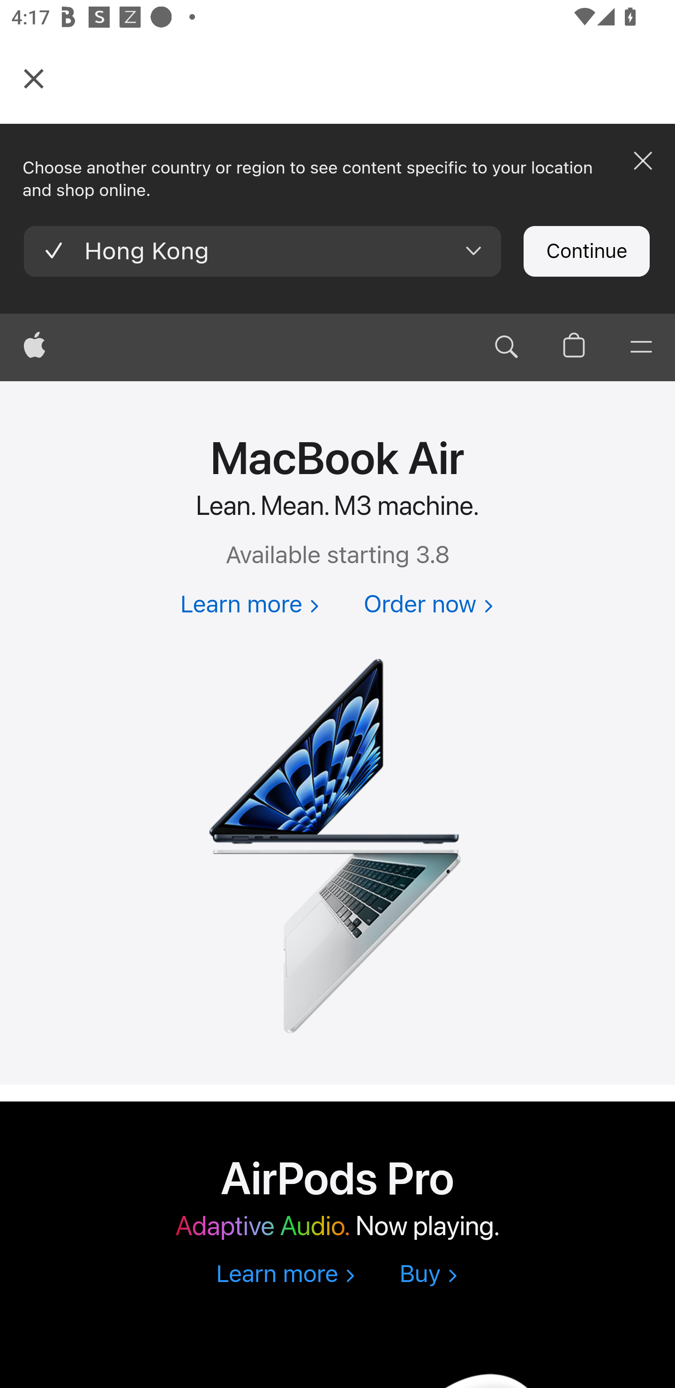 The height and width of the screenshot is (1388, 675). What do you see at coordinates (428, 606) in the screenshot?
I see `Order now, Macbook Air with M3 chip Order now ` at bounding box center [428, 606].